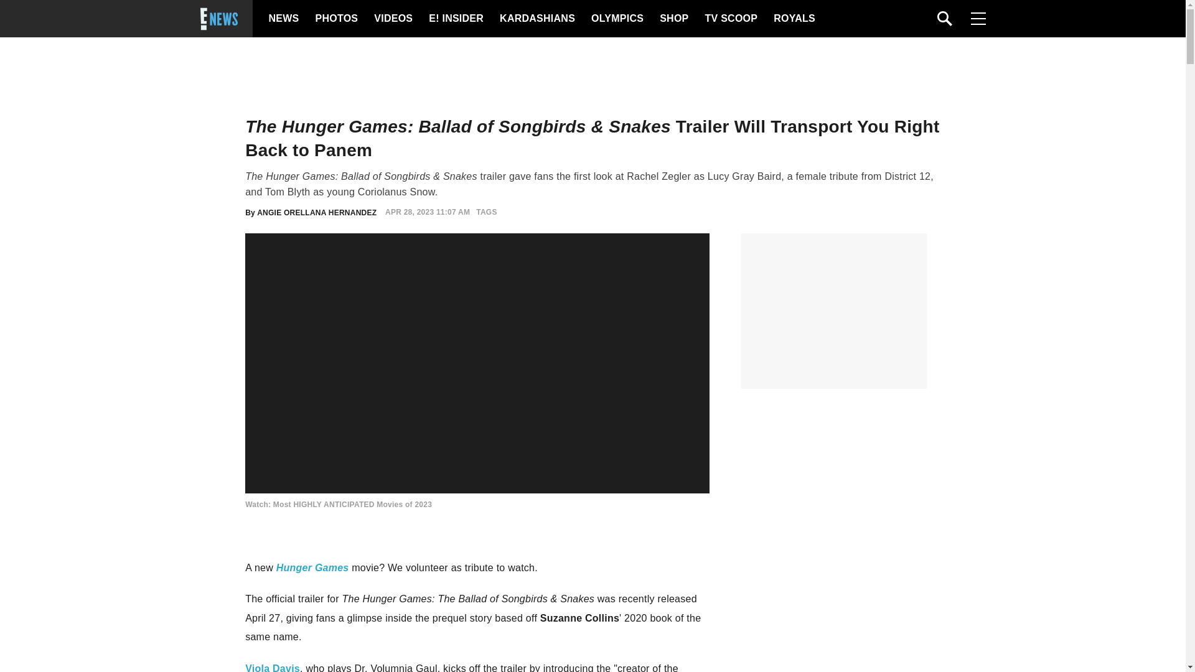  Describe the element at coordinates (673, 19) in the screenshot. I see `SHOP` at that location.